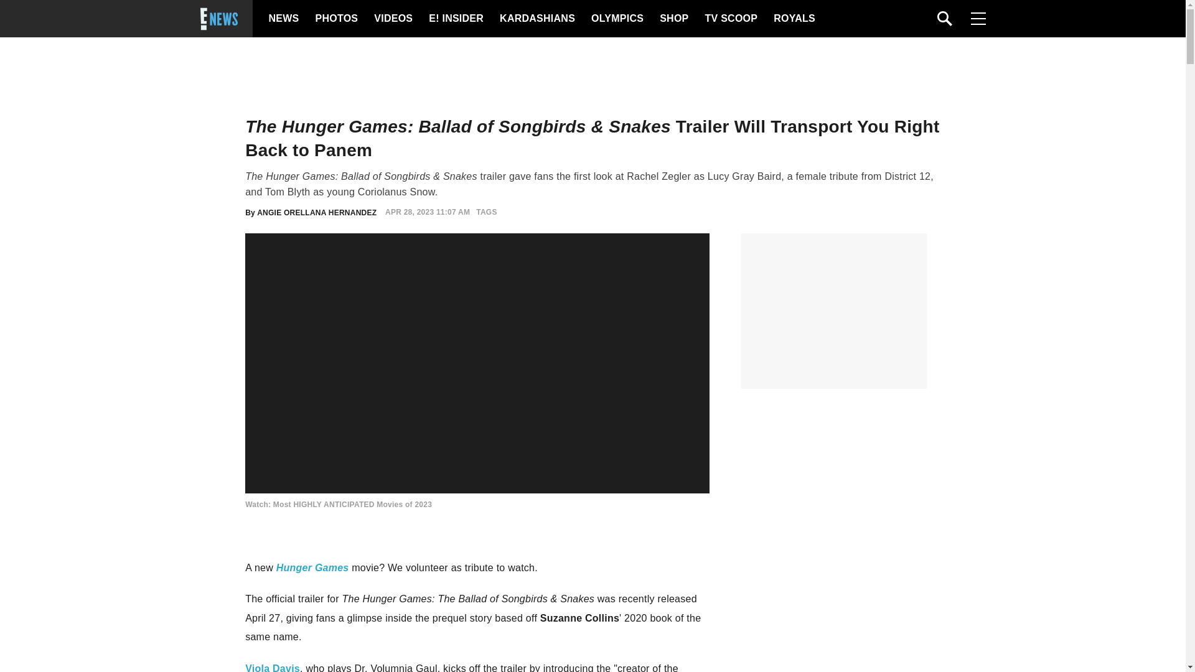  Describe the element at coordinates (673, 19) in the screenshot. I see `SHOP` at that location.